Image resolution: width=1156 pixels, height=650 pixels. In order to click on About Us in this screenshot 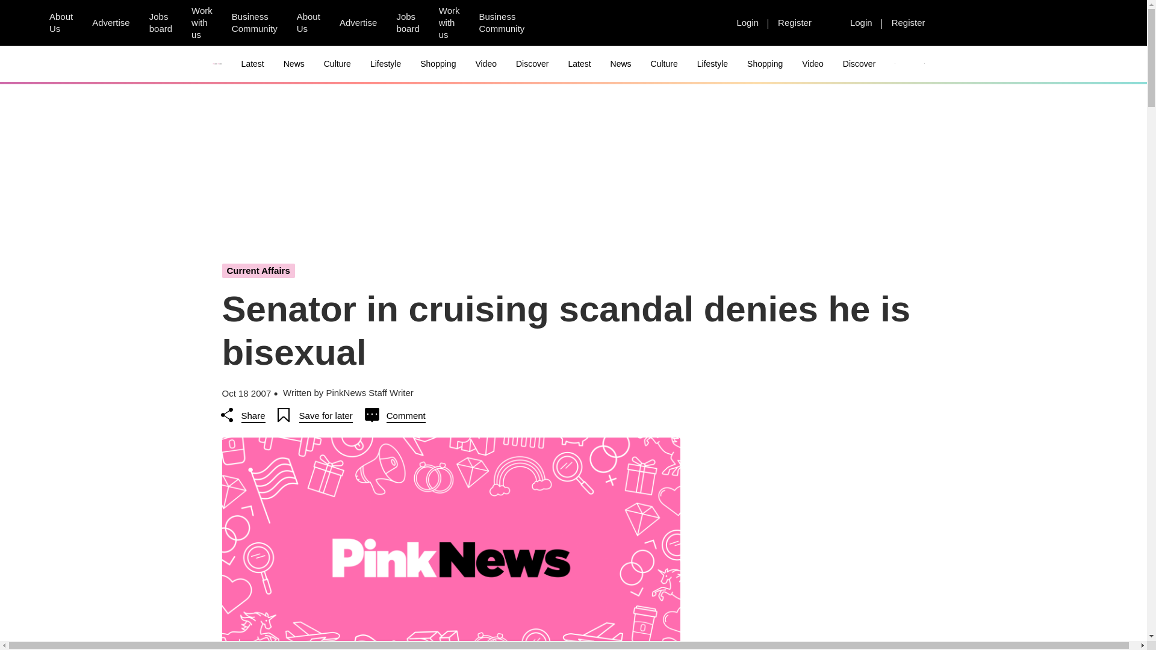, I will do `click(308, 23)`.